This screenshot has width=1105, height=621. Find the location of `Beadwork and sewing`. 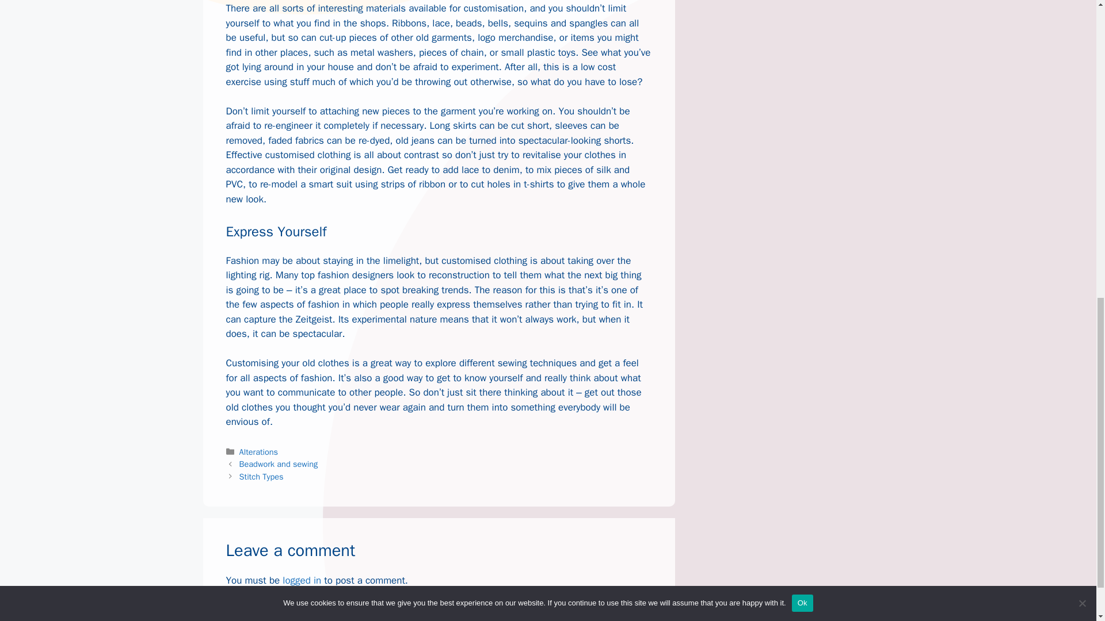

Beadwork and sewing is located at coordinates (279, 464).